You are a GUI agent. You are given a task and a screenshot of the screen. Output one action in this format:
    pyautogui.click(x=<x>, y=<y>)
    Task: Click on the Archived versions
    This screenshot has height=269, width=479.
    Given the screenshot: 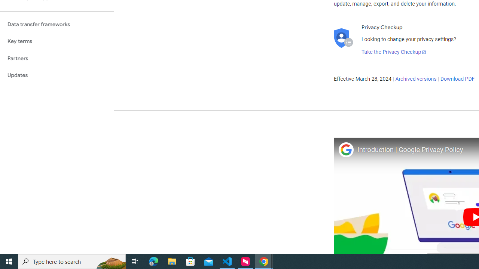 What is the action you would take?
    pyautogui.click(x=416, y=79)
    